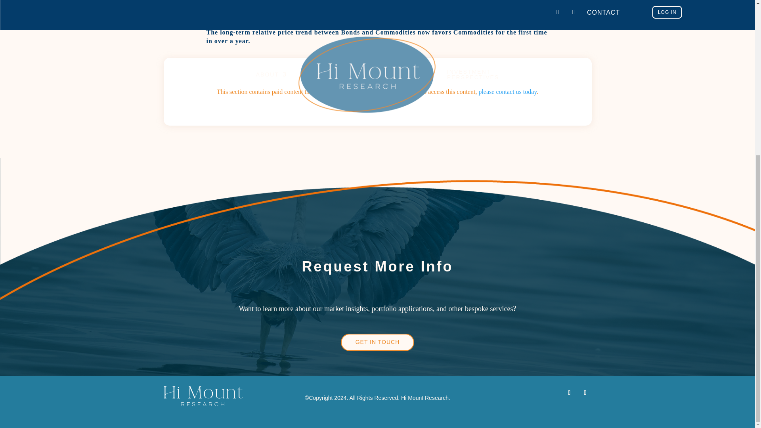 Image resolution: width=761 pixels, height=428 pixels. I want to click on Follow on X, so click(569, 392).